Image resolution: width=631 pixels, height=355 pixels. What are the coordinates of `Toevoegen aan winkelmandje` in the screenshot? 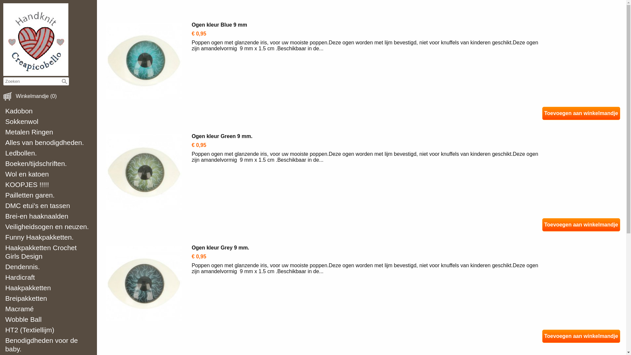 It's located at (581, 113).